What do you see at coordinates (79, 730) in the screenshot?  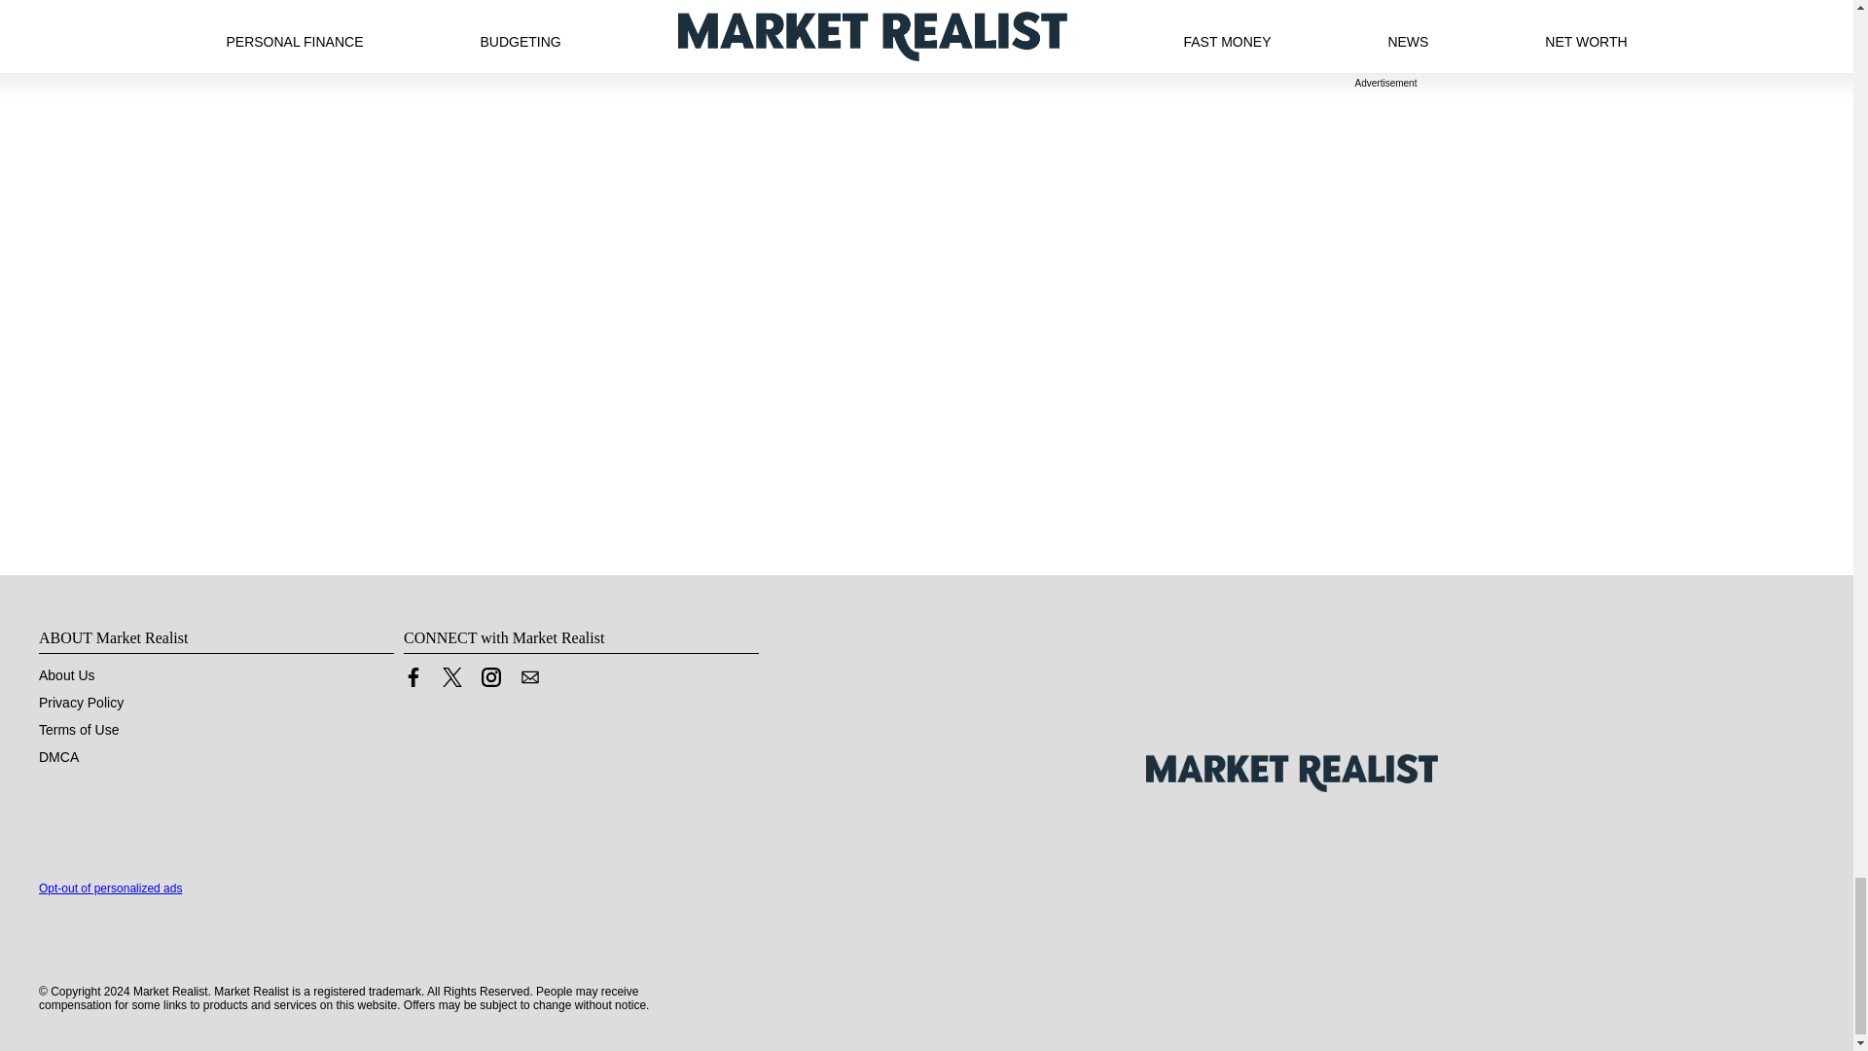 I see `Terms of Use` at bounding box center [79, 730].